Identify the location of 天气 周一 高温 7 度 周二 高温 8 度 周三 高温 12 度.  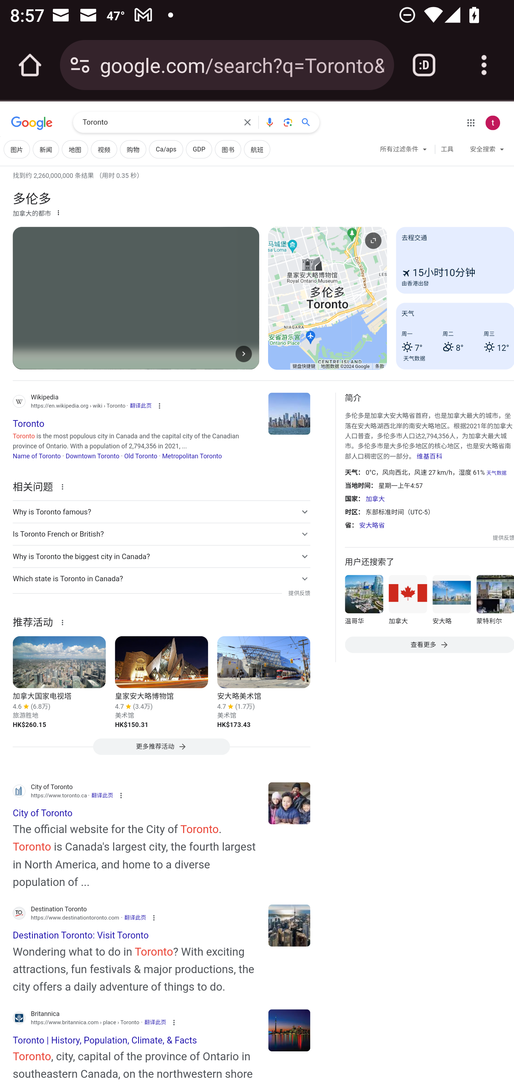
(455, 335).